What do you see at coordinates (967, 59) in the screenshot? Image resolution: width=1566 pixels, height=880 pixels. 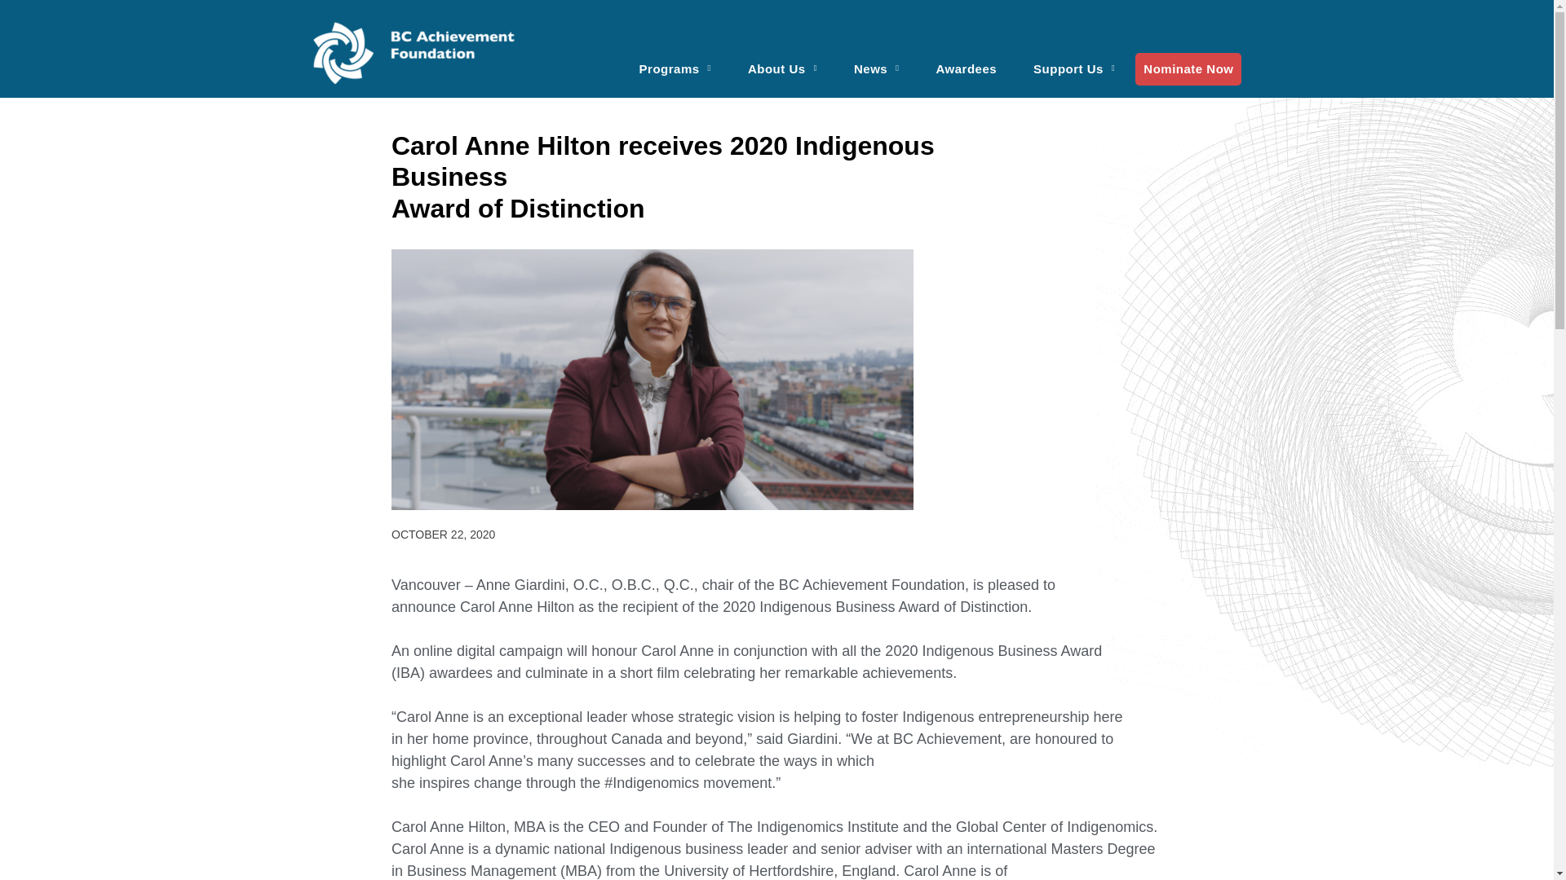 I see `Awardees` at bounding box center [967, 59].